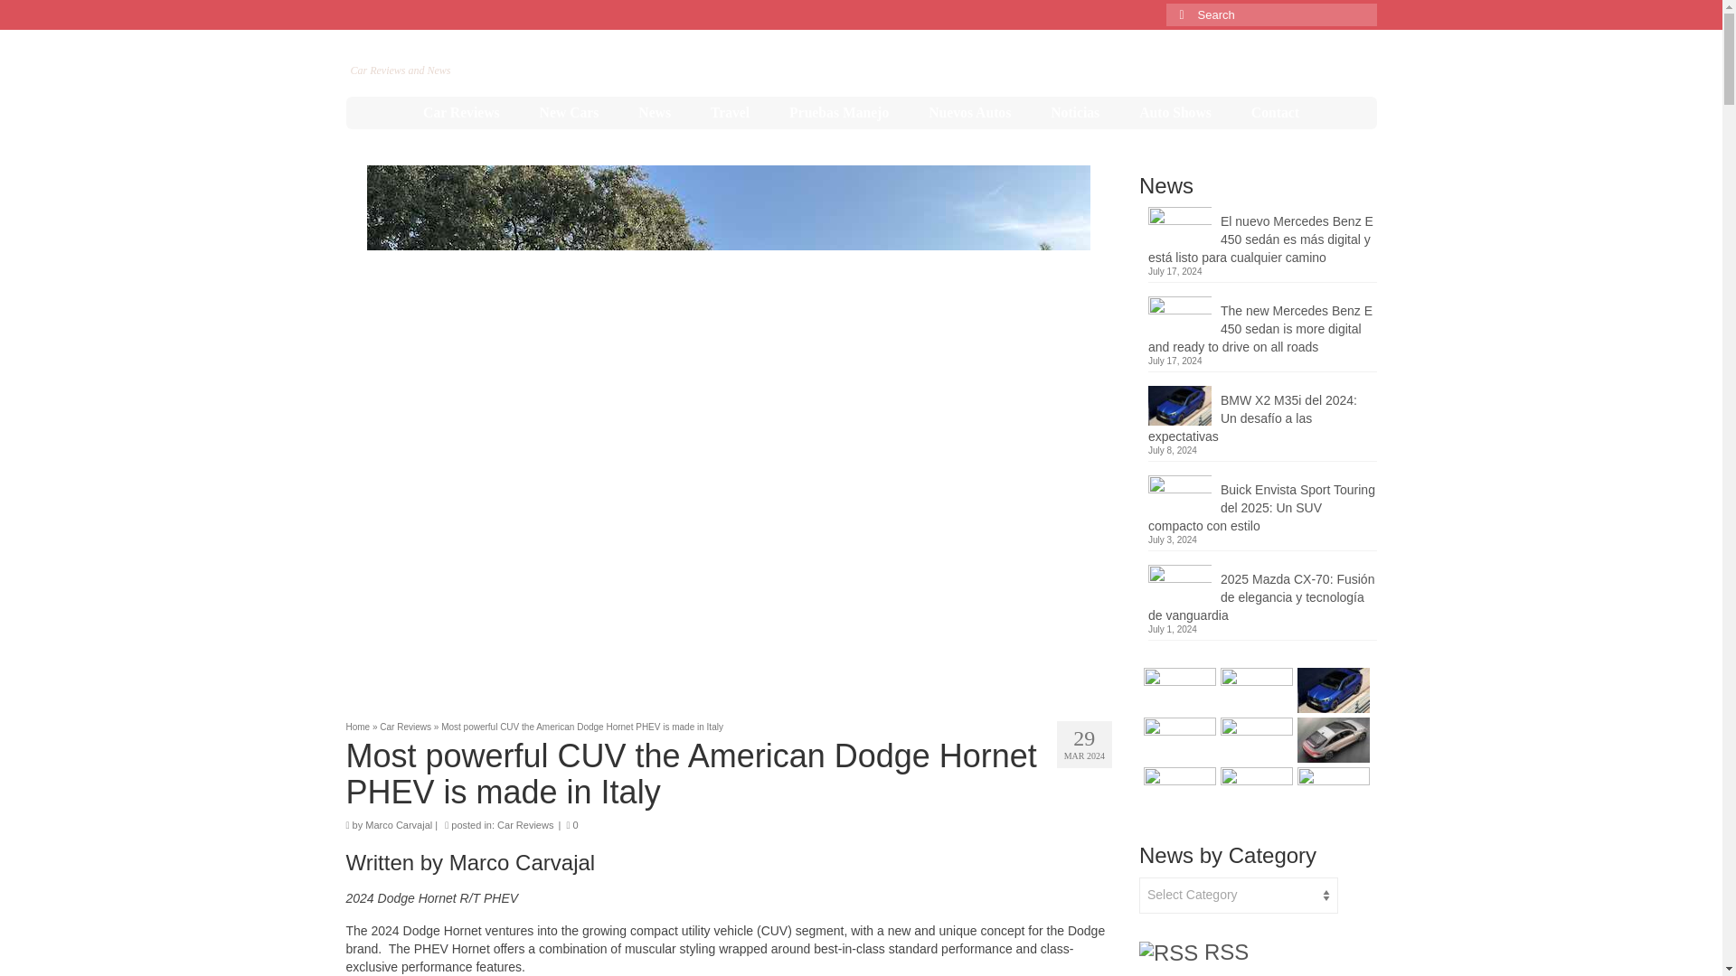  Describe the element at coordinates (1275, 112) in the screenshot. I see `Contact` at that location.